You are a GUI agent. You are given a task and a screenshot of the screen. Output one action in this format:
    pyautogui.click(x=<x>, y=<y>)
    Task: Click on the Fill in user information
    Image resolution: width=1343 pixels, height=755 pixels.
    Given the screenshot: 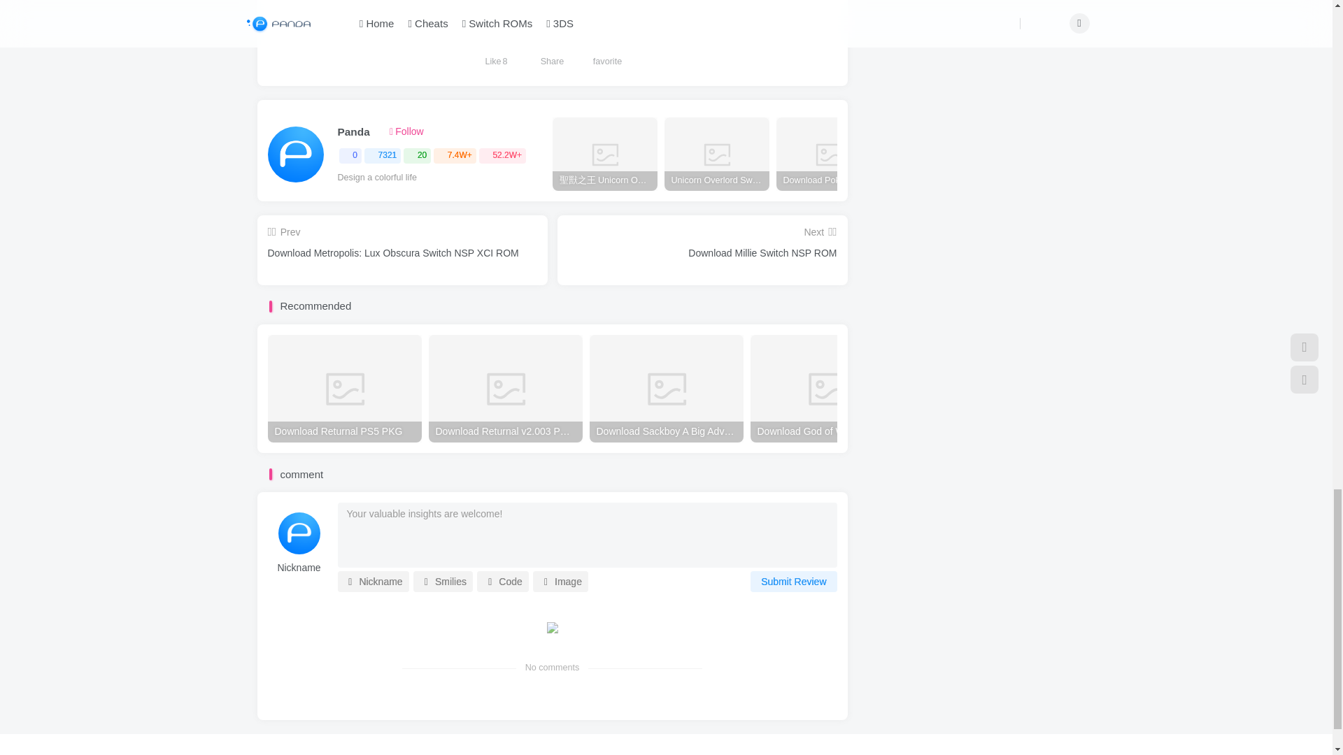 What is the action you would take?
    pyautogui.click(x=299, y=568)
    